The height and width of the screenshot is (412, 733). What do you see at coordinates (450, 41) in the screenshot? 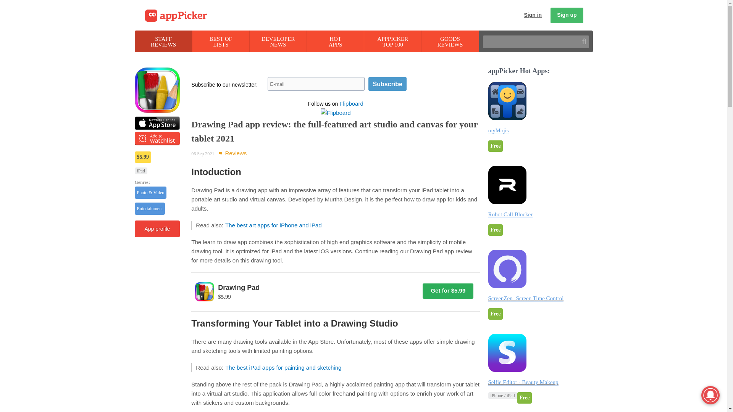
I see `Sign up` at bounding box center [450, 41].